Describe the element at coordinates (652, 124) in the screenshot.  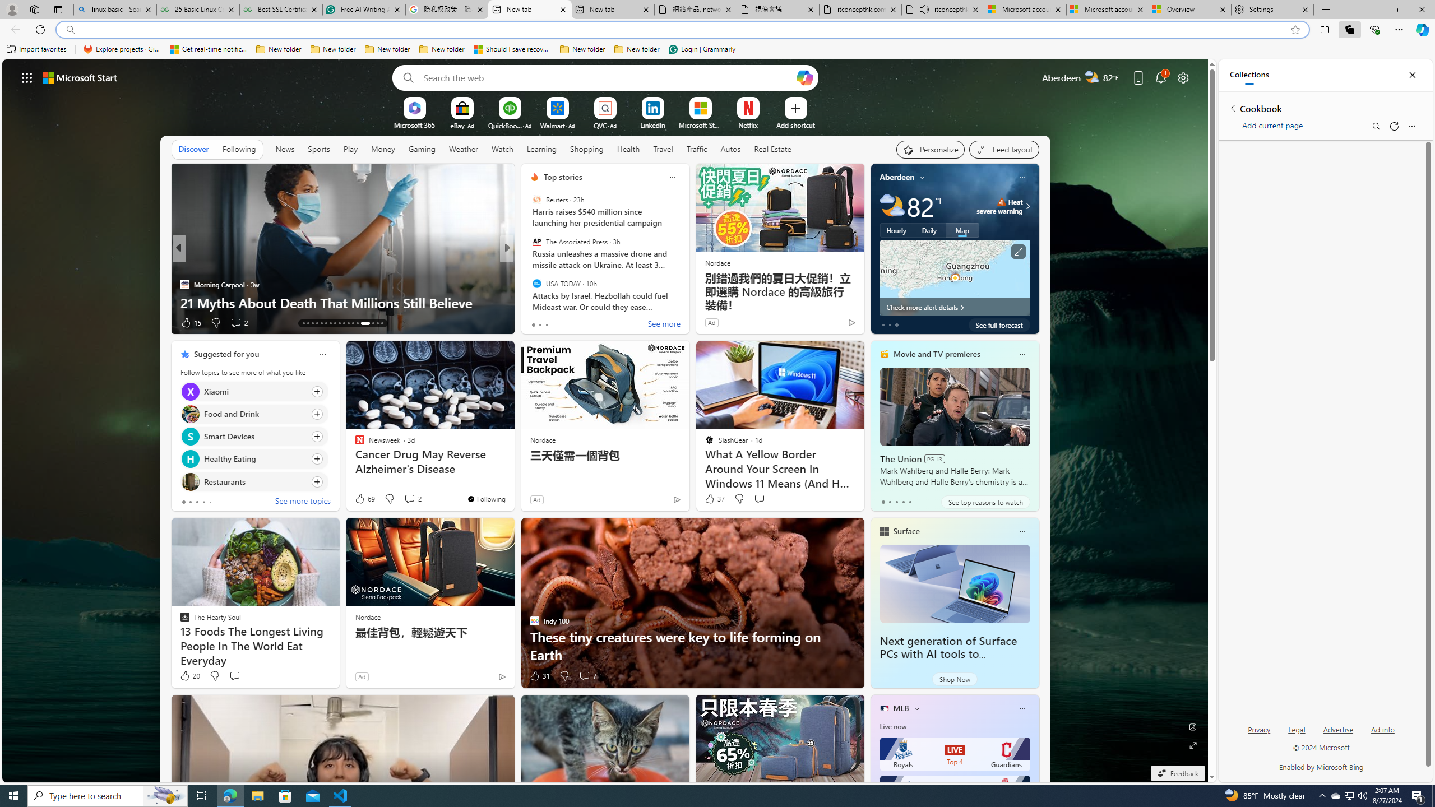
I see `LinkedIn` at that location.